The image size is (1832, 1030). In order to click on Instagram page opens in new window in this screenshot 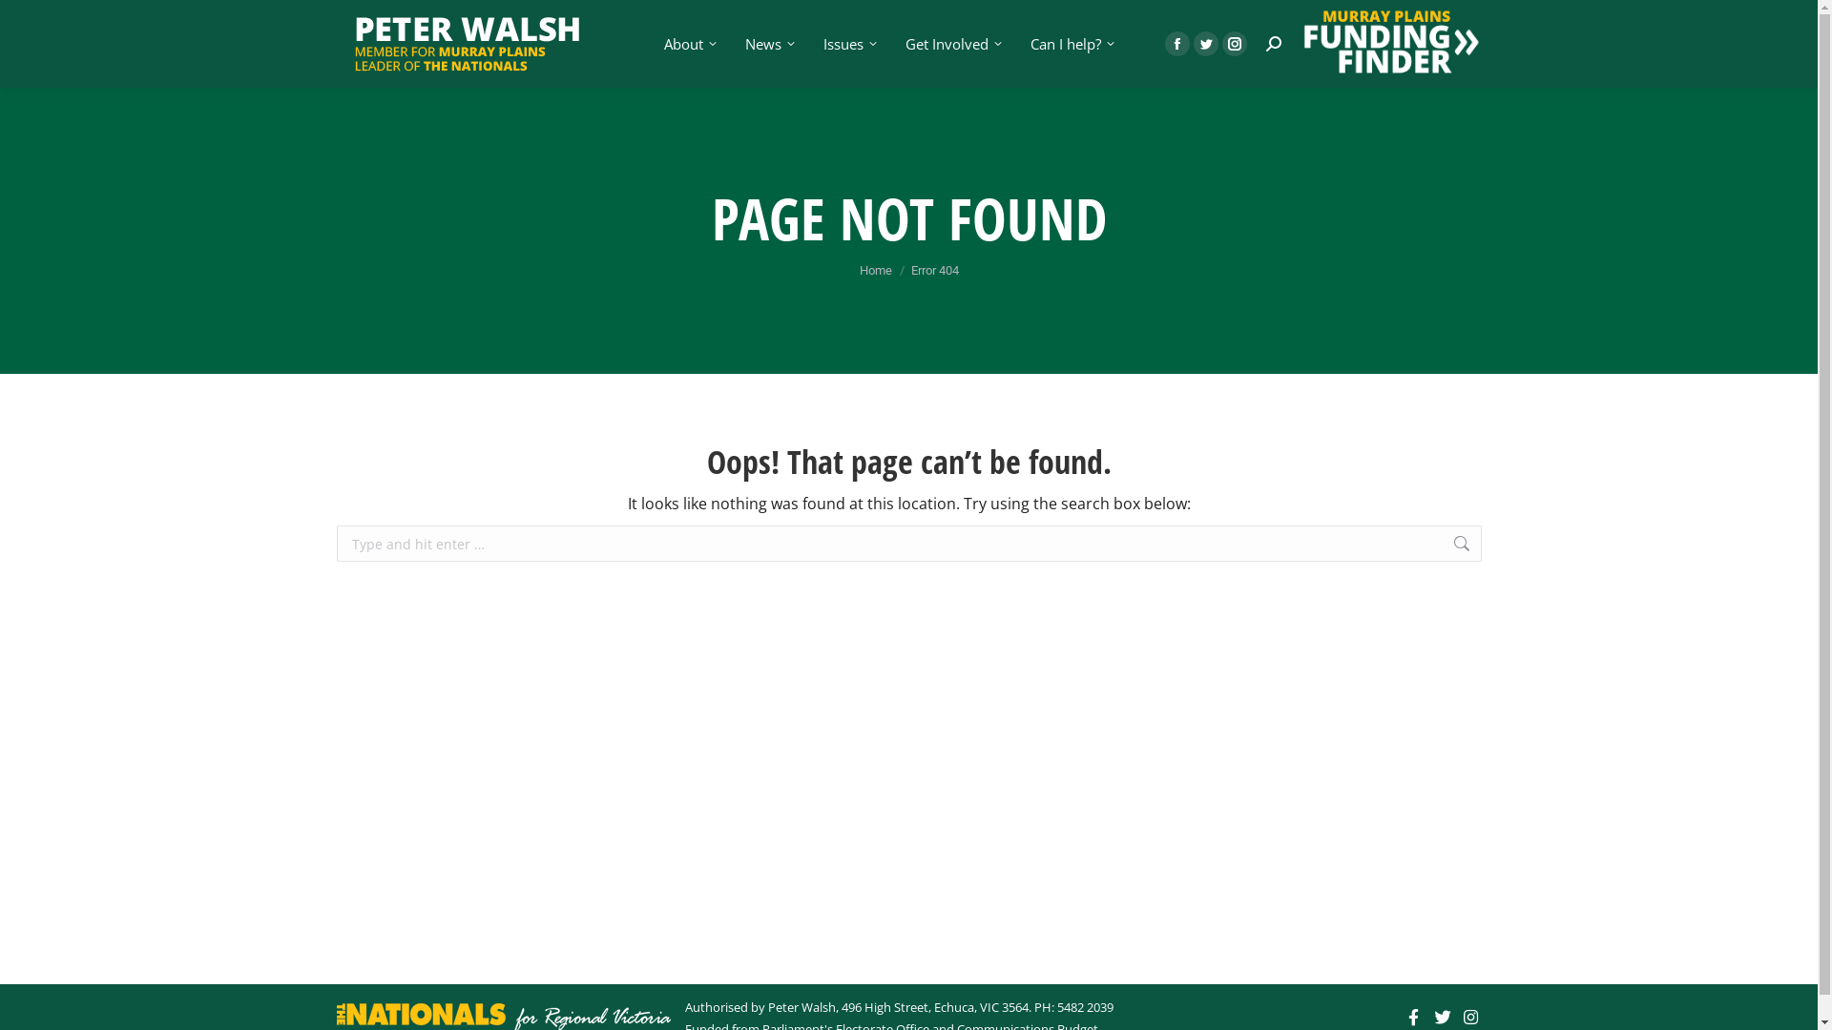, I will do `click(1234, 43)`.